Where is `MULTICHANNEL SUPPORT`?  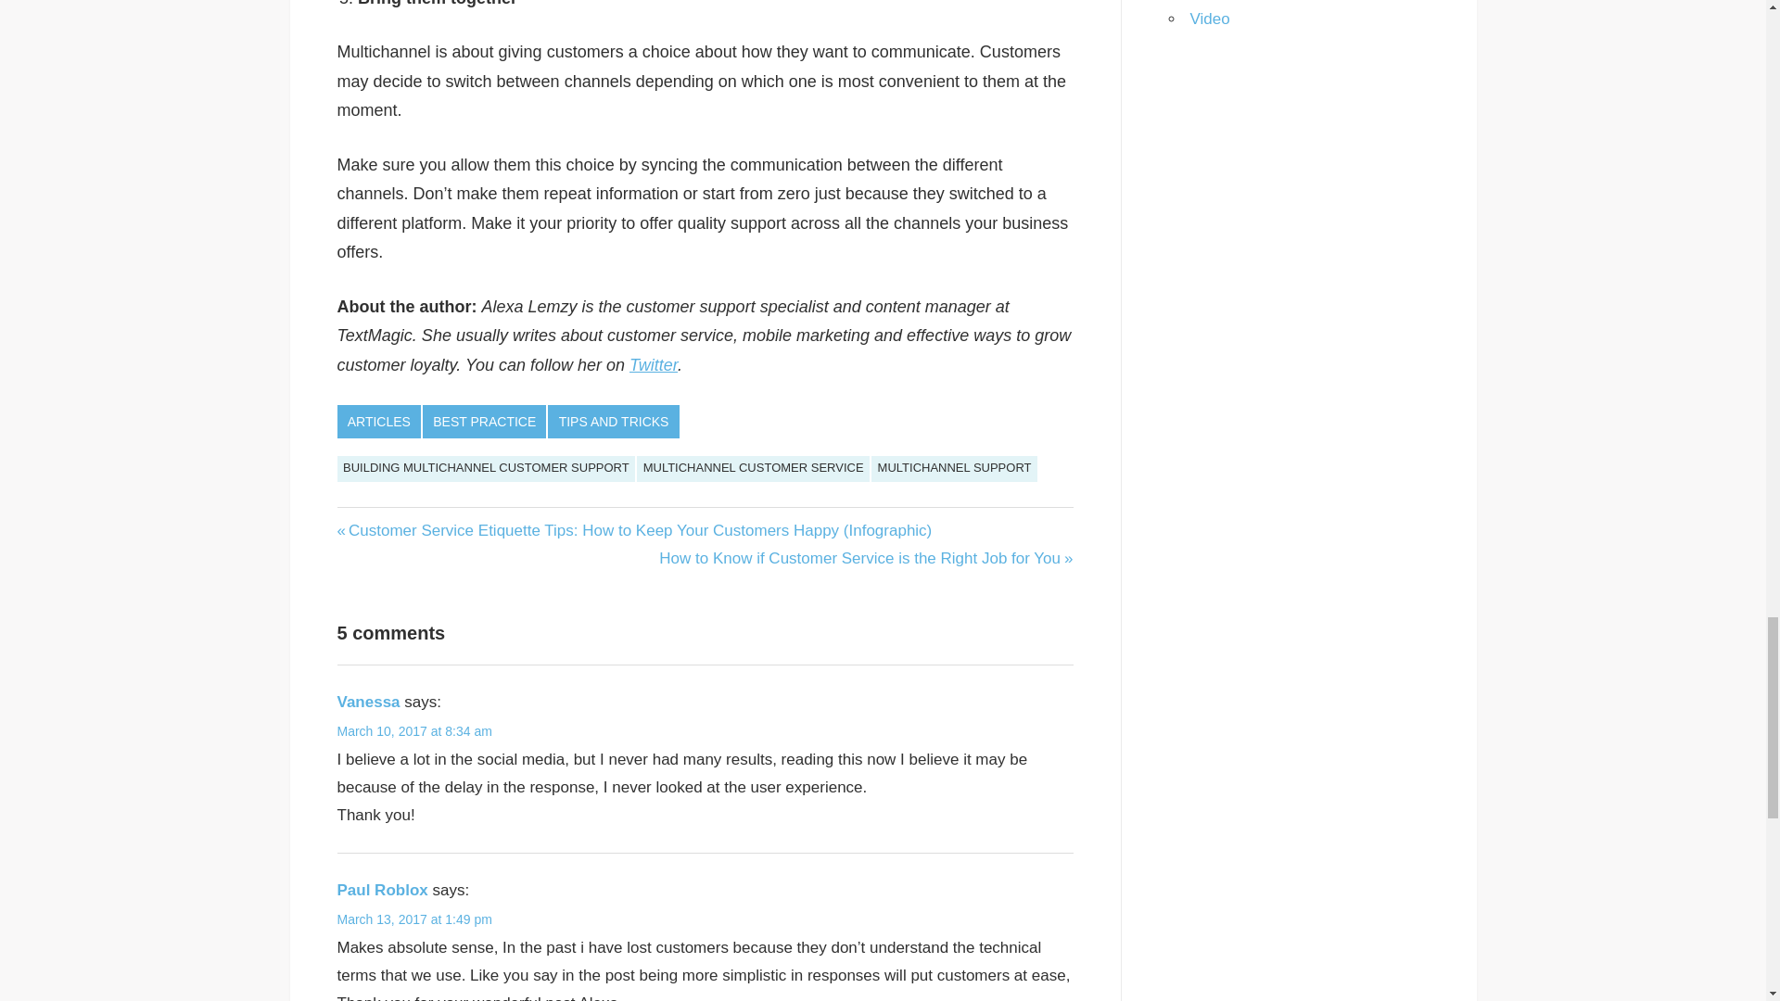
MULTICHANNEL SUPPORT is located at coordinates (955, 469).